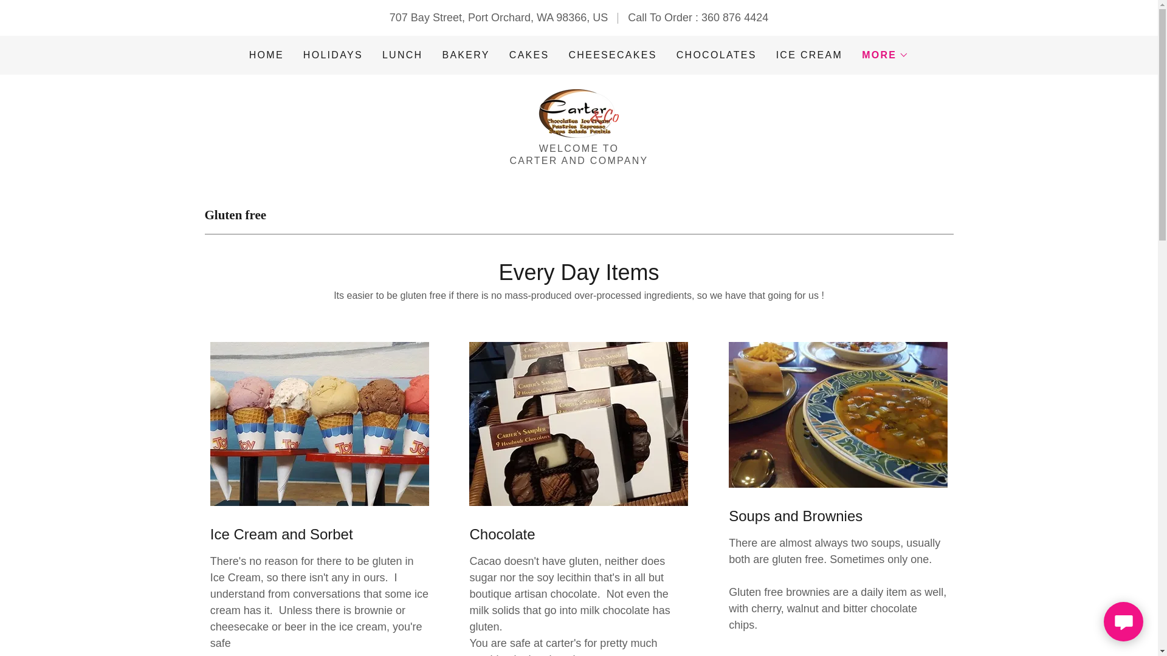  I want to click on CHOCOLATES, so click(717, 55).